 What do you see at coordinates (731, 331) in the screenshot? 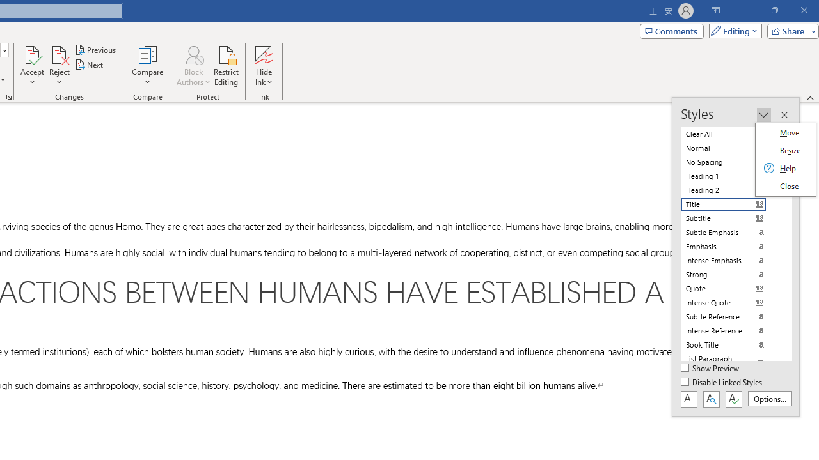
I see `Intense Reference` at bounding box center [731, 331].